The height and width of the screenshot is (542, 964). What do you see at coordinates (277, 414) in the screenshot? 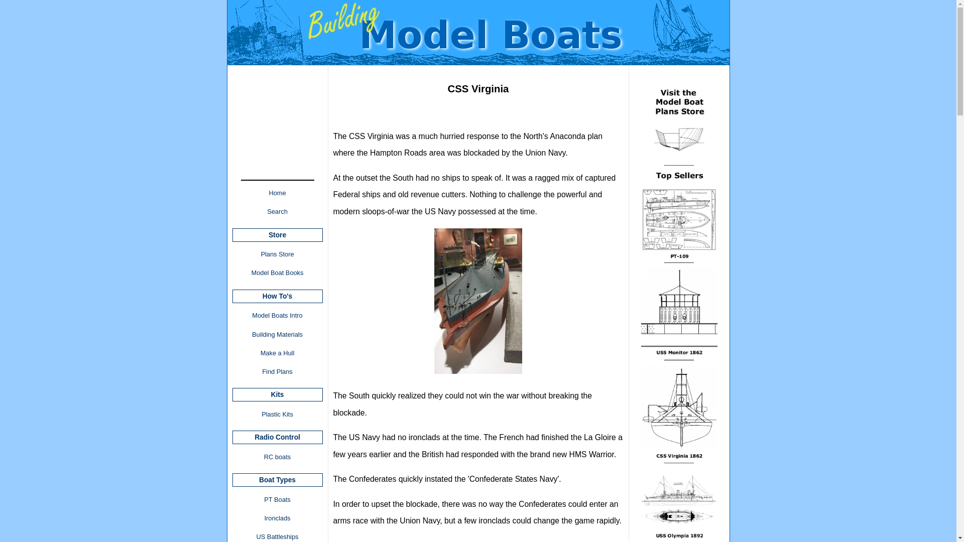
I see `Plastic Kits` at bounding box center [277, 414].